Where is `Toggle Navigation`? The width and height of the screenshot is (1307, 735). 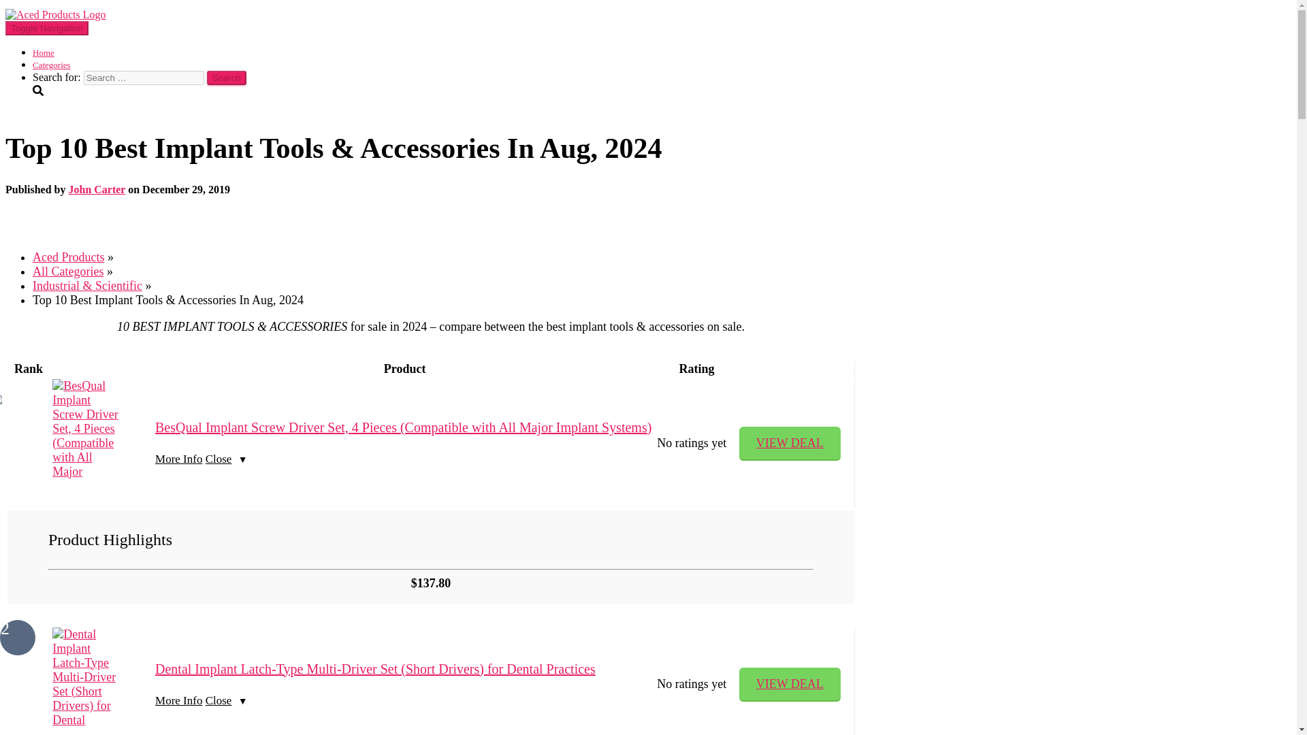
Toggle Navigation is located at coordinates (46, 28).